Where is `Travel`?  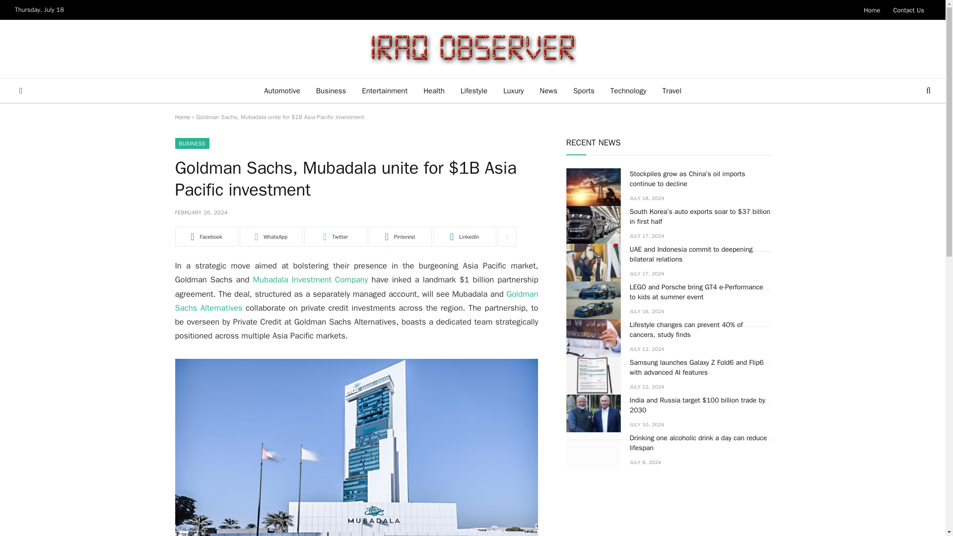
Travel is located at coordinates (671, 90).